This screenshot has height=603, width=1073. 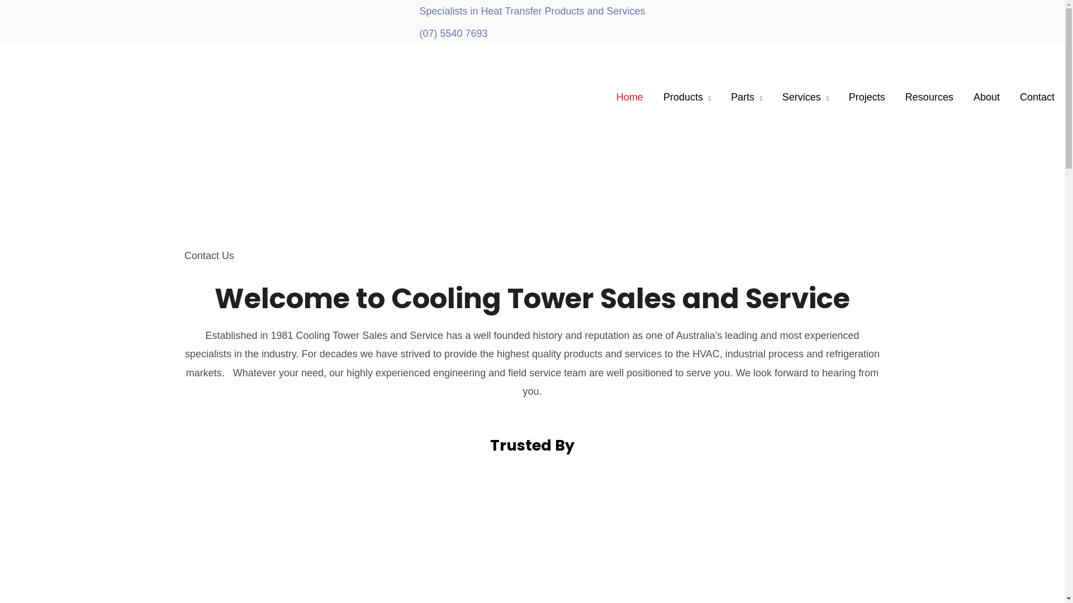 What do you see at coordinates (1037, 97) in the screenshot?
I see `Contact` at bounding box center [1037, 97].